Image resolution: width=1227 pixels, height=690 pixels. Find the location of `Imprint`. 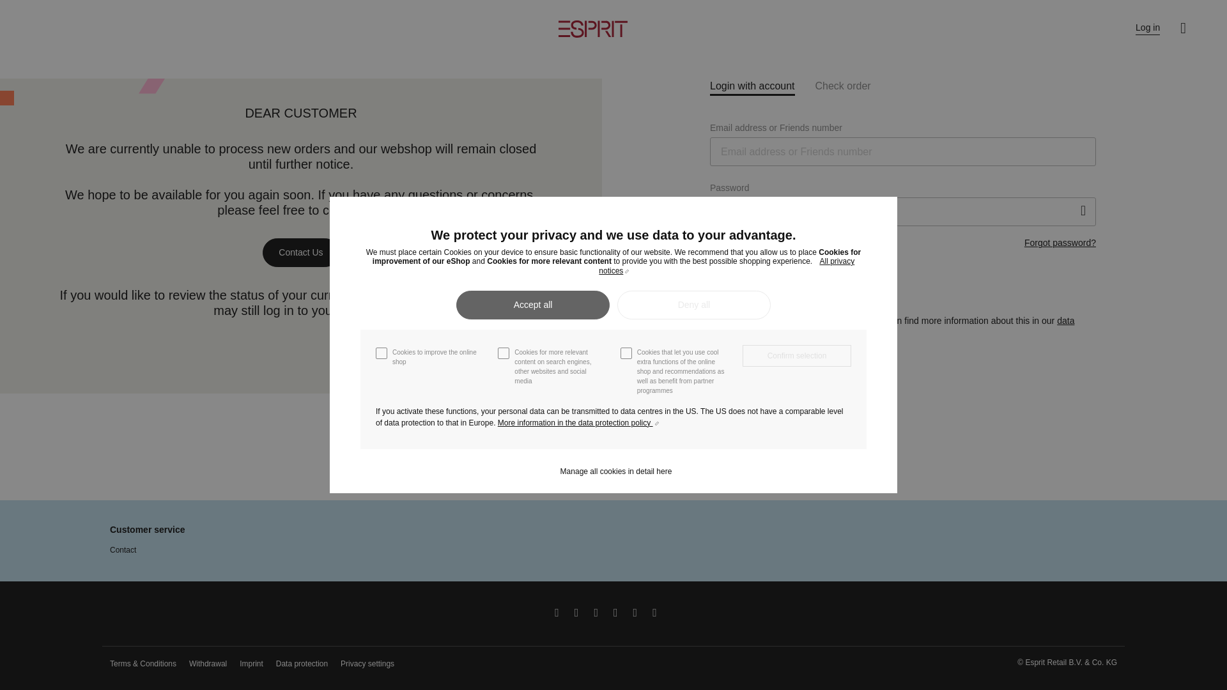

Imprint is located at coordinates (251, 664).